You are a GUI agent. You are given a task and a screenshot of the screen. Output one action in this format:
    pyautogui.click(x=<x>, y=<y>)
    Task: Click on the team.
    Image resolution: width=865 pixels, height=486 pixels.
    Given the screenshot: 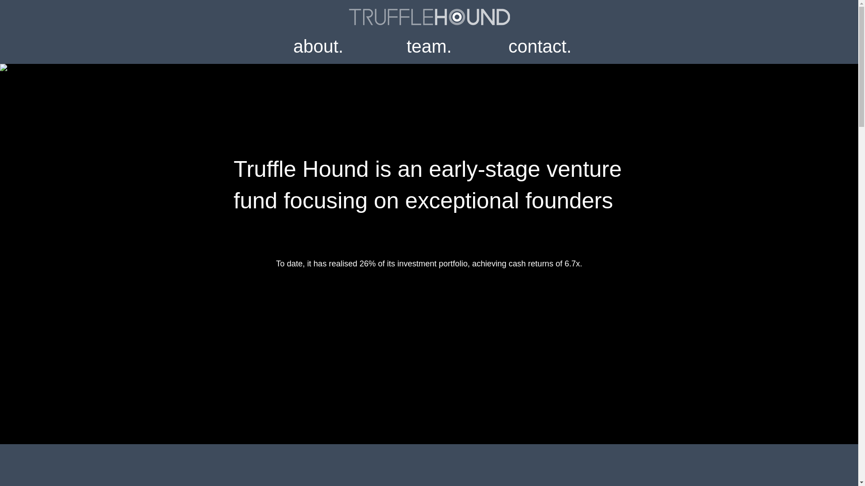 What is the action you would take?
    pyautogui.click(x=429, y=45)
    